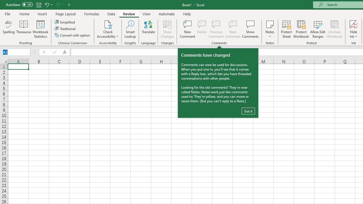  I want to click on Allow Edit Ranges, so click(318, 29).